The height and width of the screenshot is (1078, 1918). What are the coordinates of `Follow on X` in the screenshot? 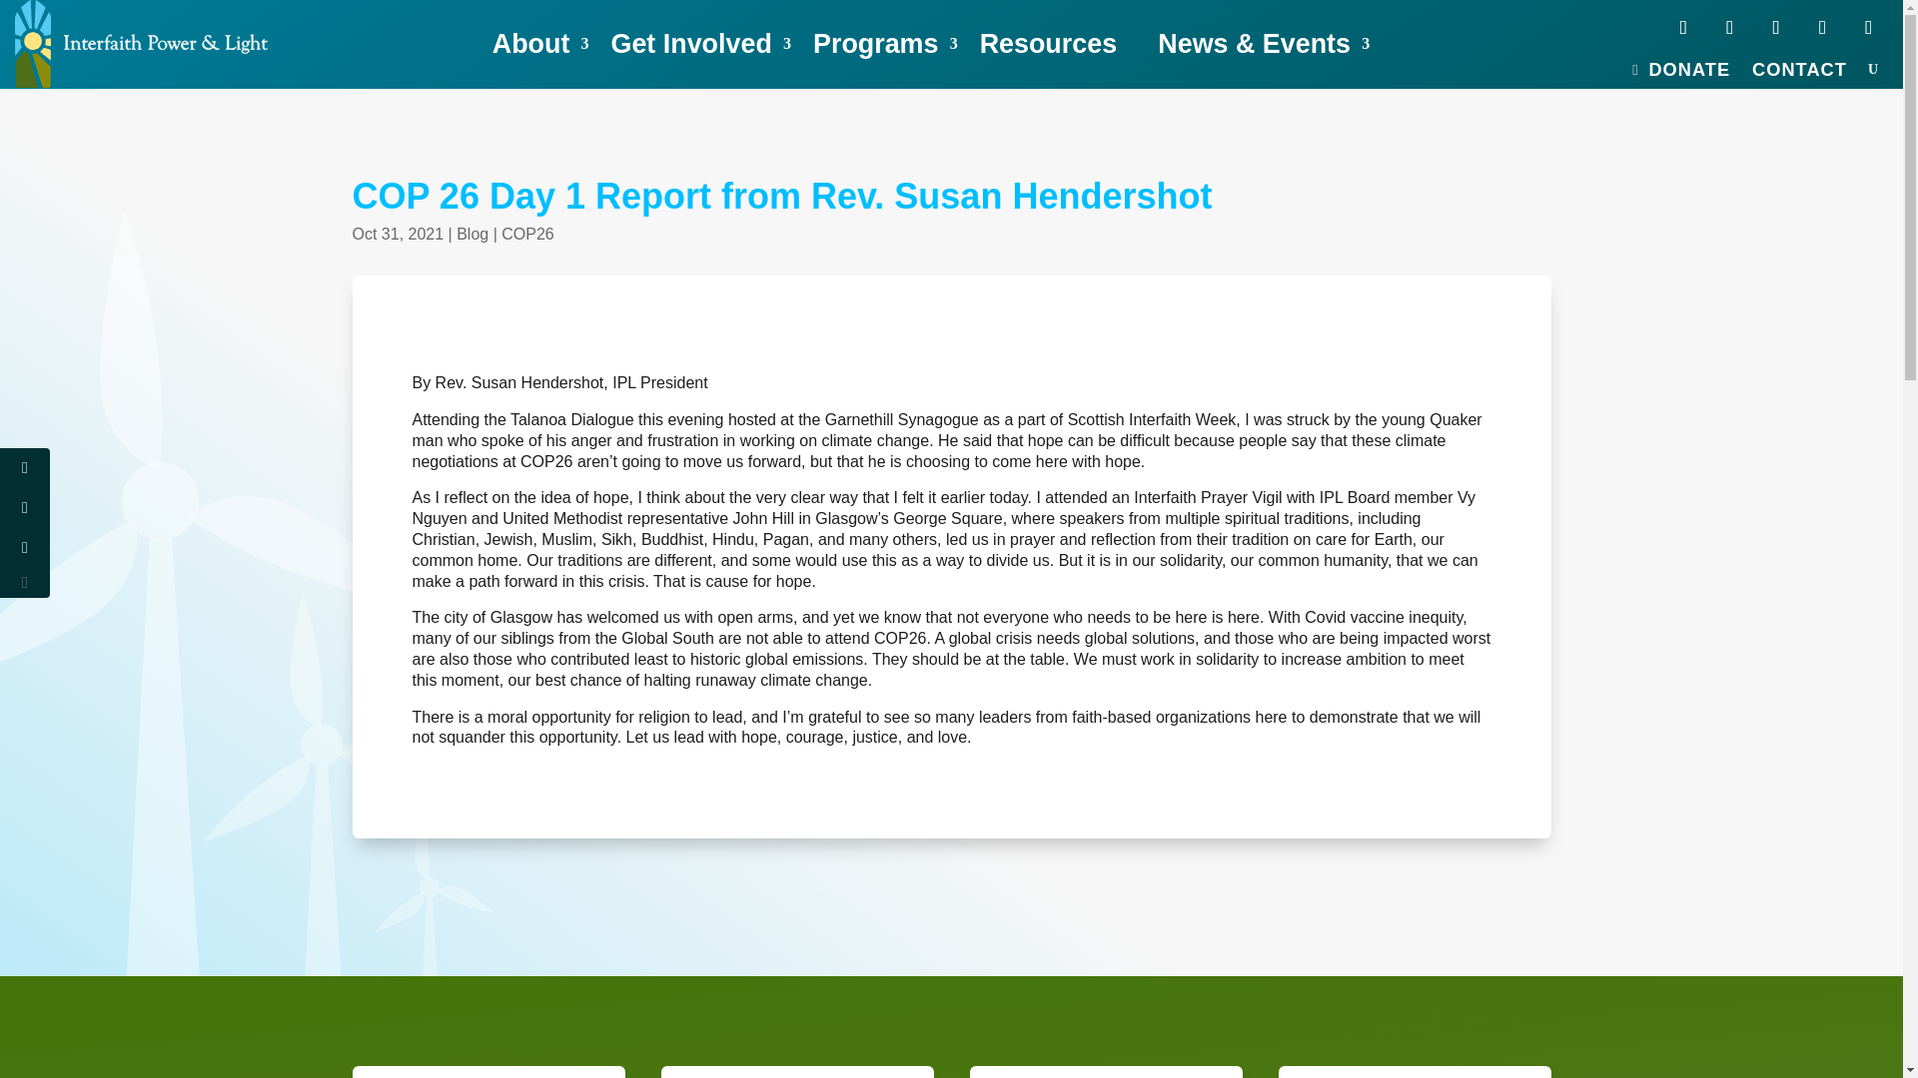 It's located at (1728, 28).